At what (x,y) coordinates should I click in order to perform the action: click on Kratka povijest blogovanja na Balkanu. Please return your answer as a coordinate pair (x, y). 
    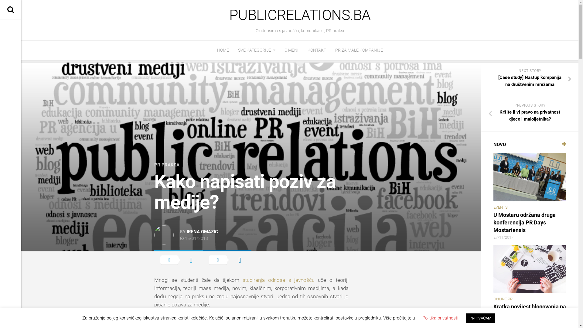
    Looking at the image, I should click on (530, 310).